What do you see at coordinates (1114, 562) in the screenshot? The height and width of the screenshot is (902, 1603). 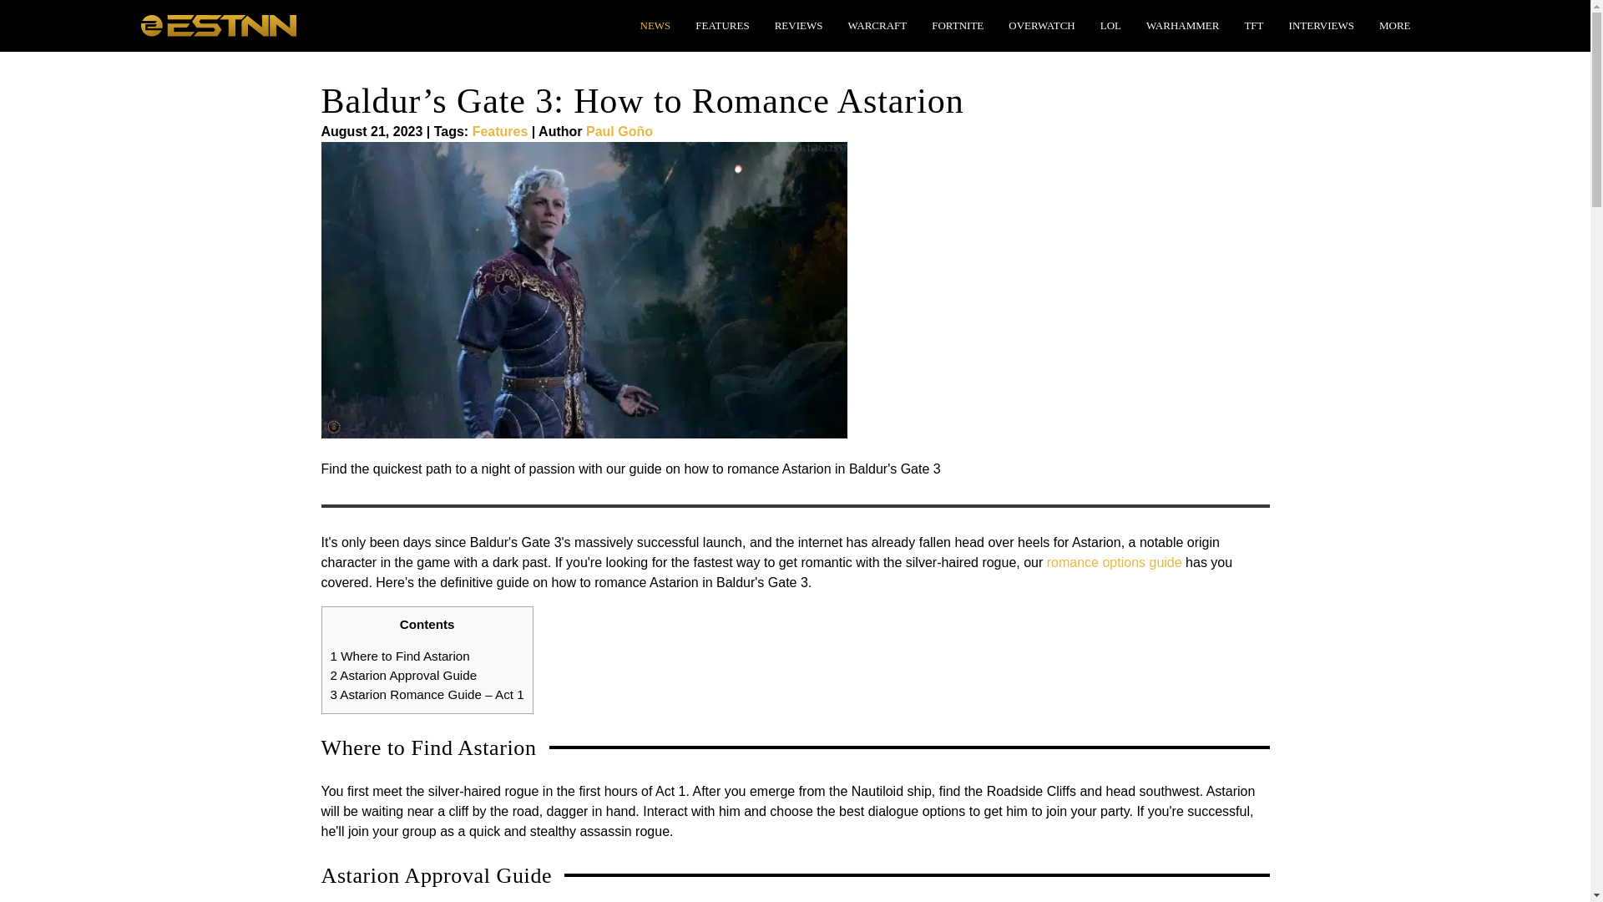 I see `romance options guide` at bounding box center [1114, 562].